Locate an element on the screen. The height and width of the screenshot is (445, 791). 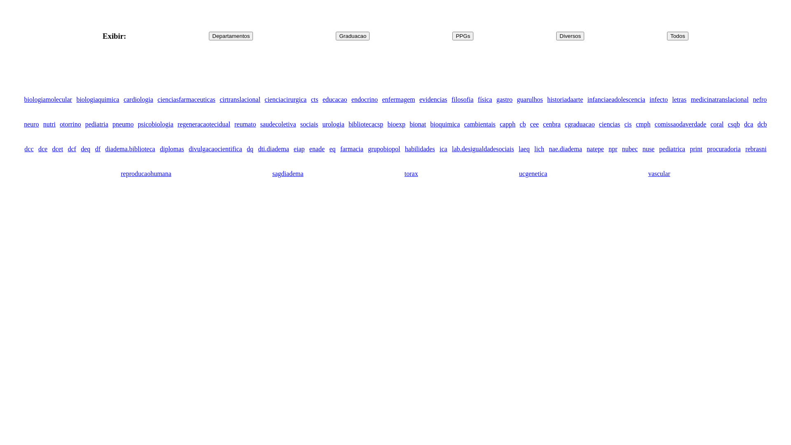
deq is located at coordinates (86, 149).